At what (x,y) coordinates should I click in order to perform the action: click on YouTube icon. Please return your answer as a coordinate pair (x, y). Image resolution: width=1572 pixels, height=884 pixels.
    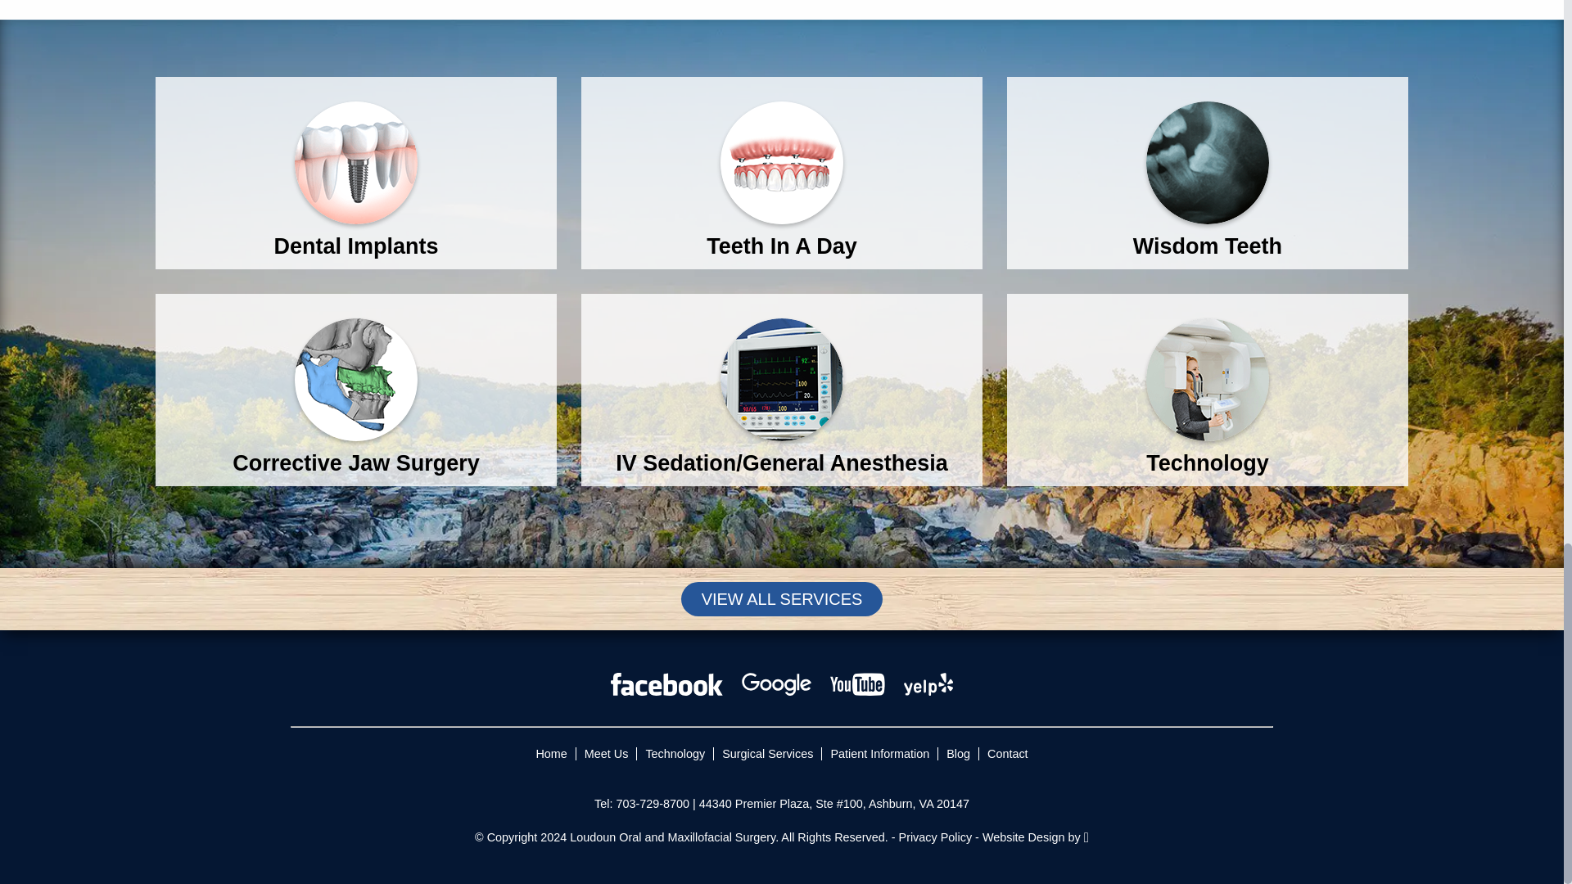
    Looking at the image, I should click on (856, 683).